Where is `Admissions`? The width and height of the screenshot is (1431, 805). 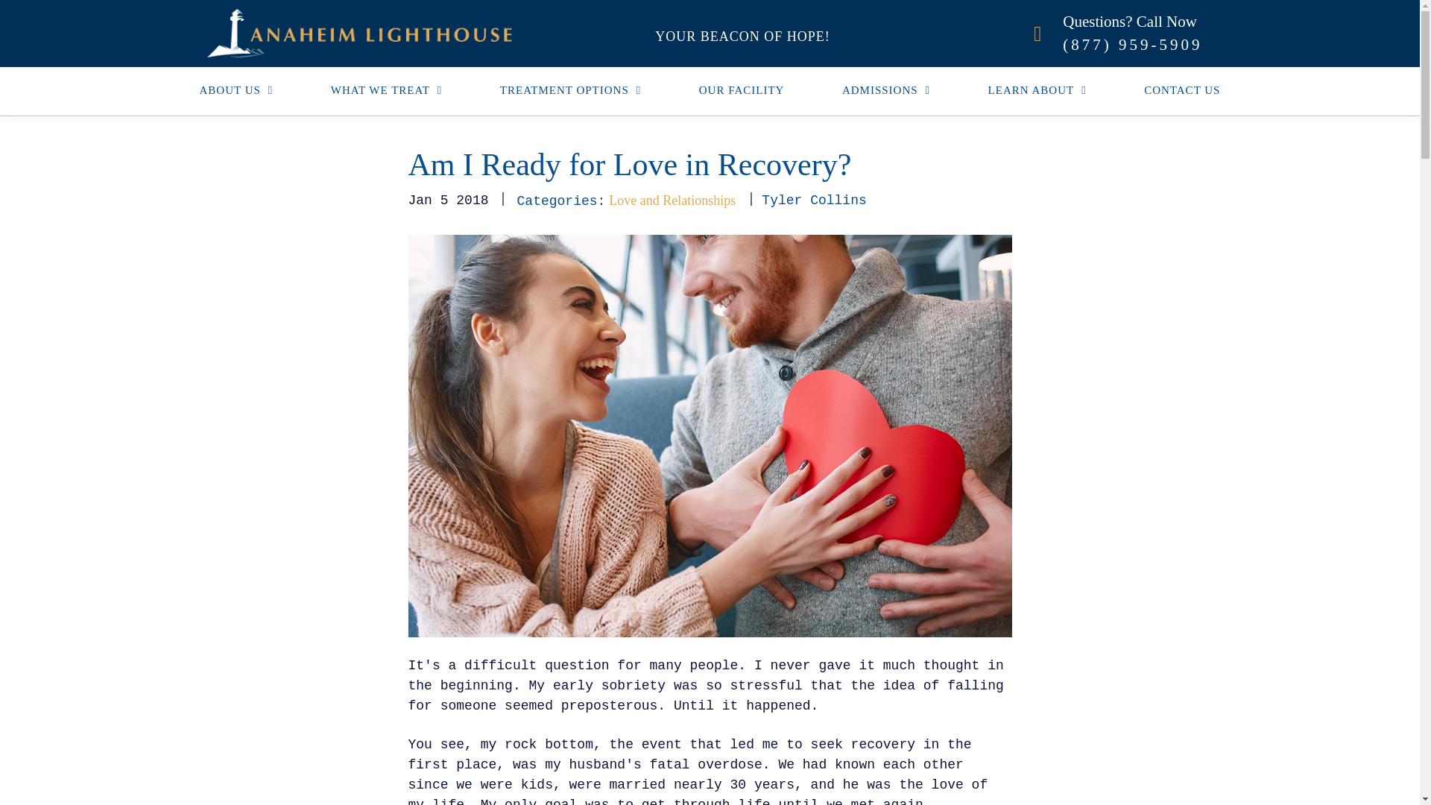
Admissions is located at coordinates (885, 89).